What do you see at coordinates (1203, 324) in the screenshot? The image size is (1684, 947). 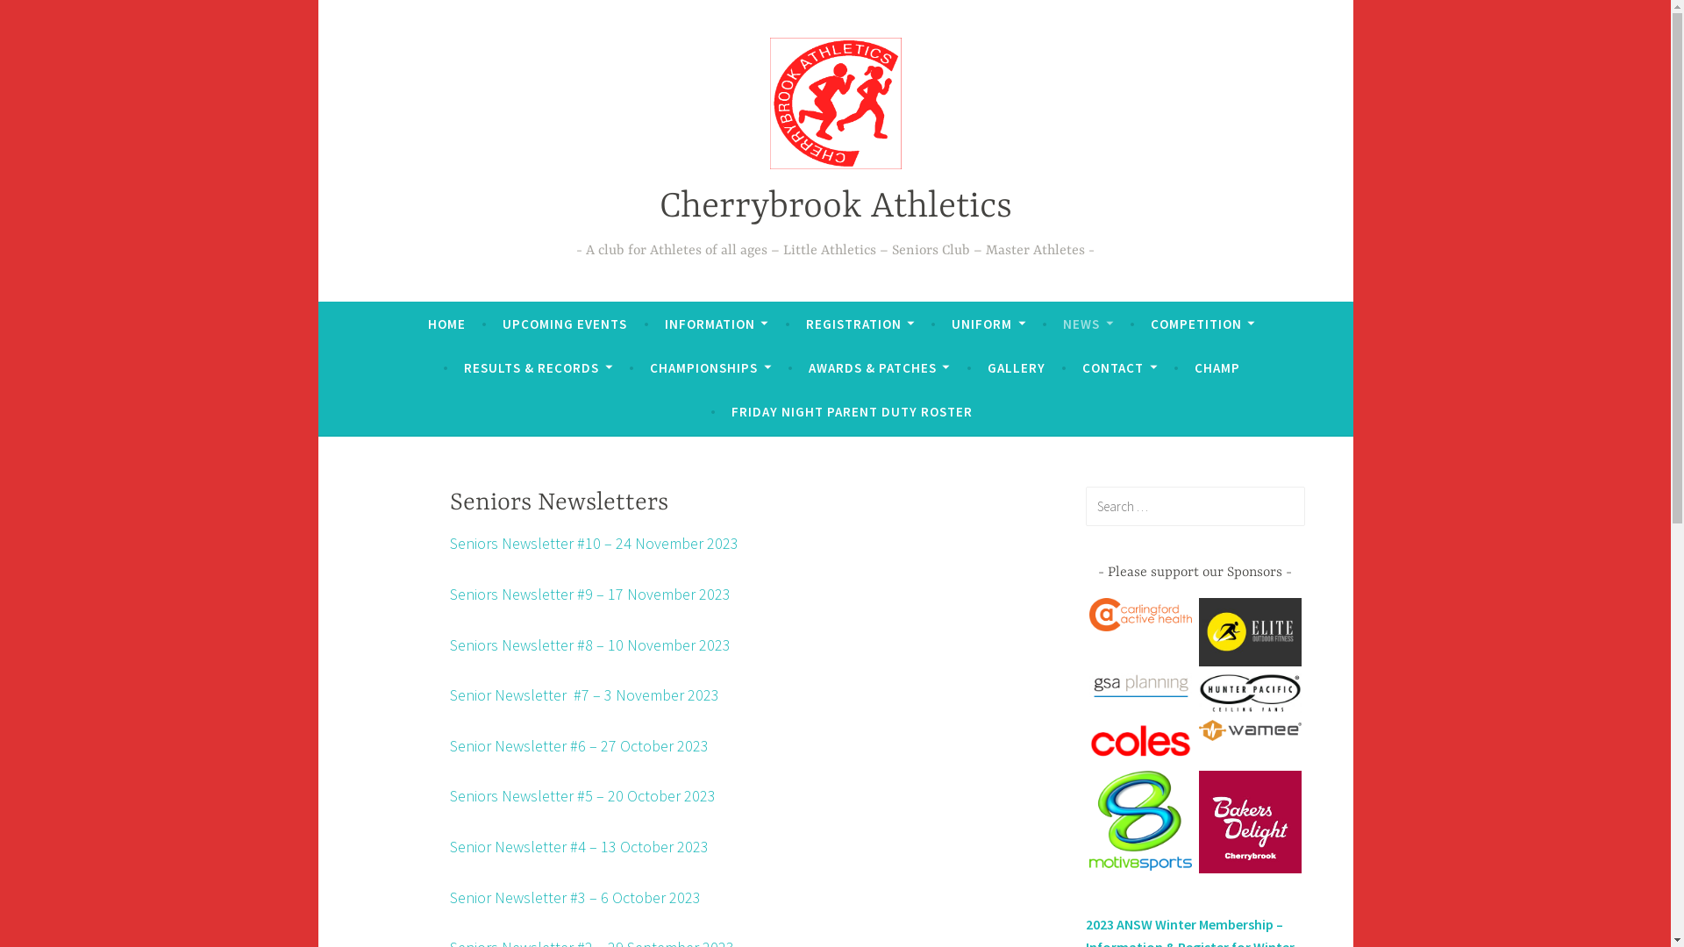 I see `COMPETITION` at bounding box center [1203, 324].